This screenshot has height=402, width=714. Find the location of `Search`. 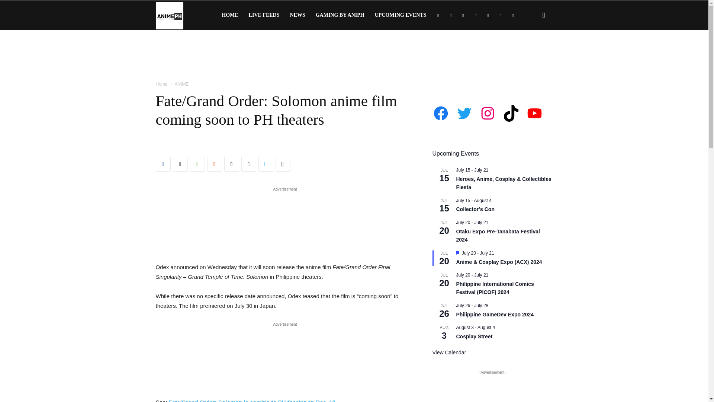

Search is located at coordinates (532, 51).